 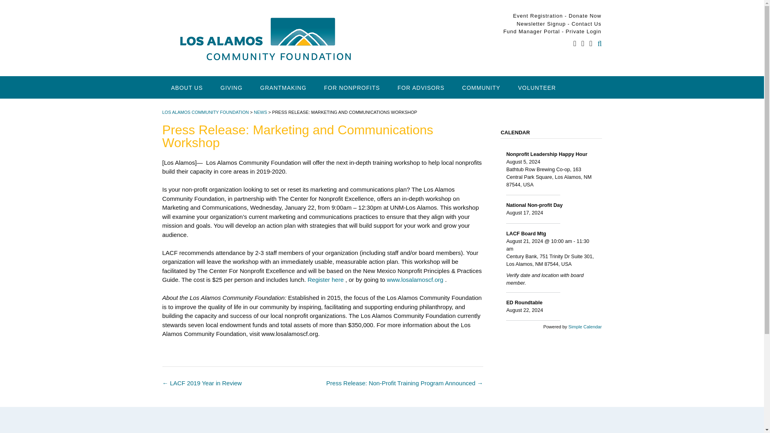 I want to click on Private Login, so click(x=584, y=31).